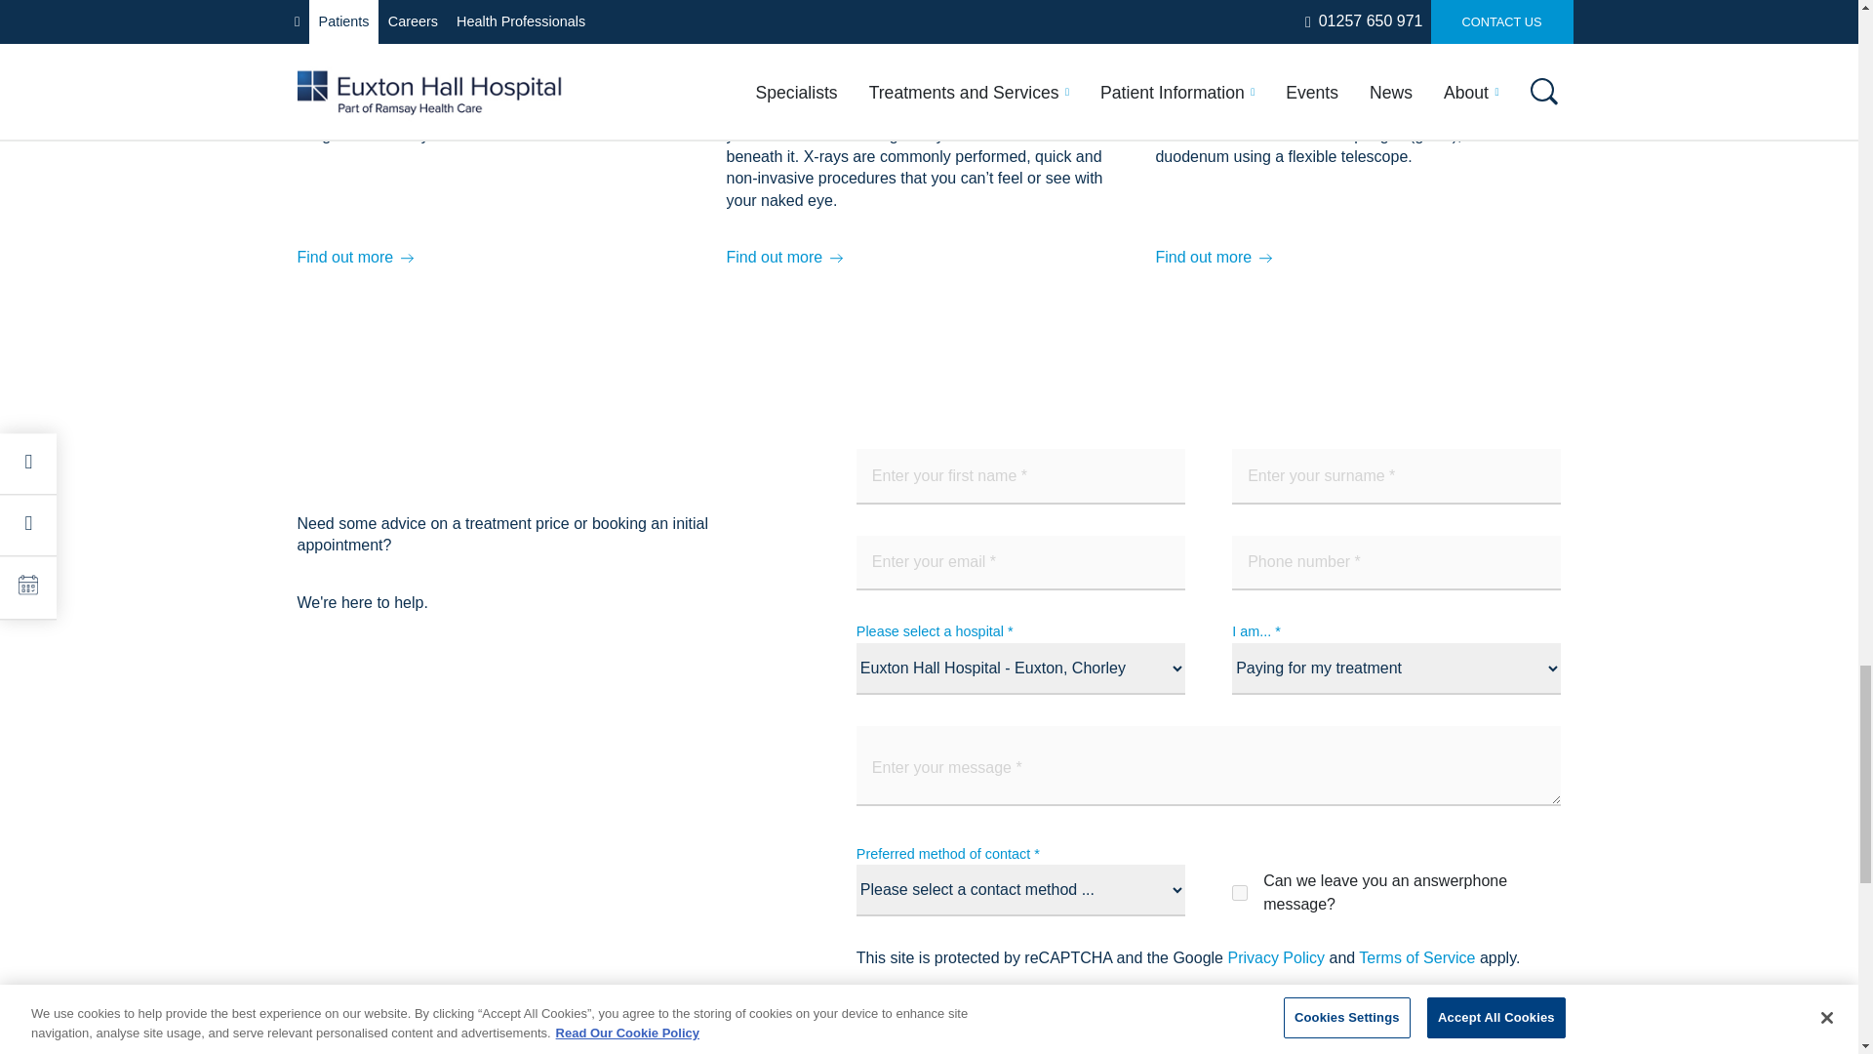 Image resolution: width=1873 pixels, height=1054 pixels. What do you see at coordinates (1239, 893) in the screenshot?
I see `on` at bounding box center [1239, 893].